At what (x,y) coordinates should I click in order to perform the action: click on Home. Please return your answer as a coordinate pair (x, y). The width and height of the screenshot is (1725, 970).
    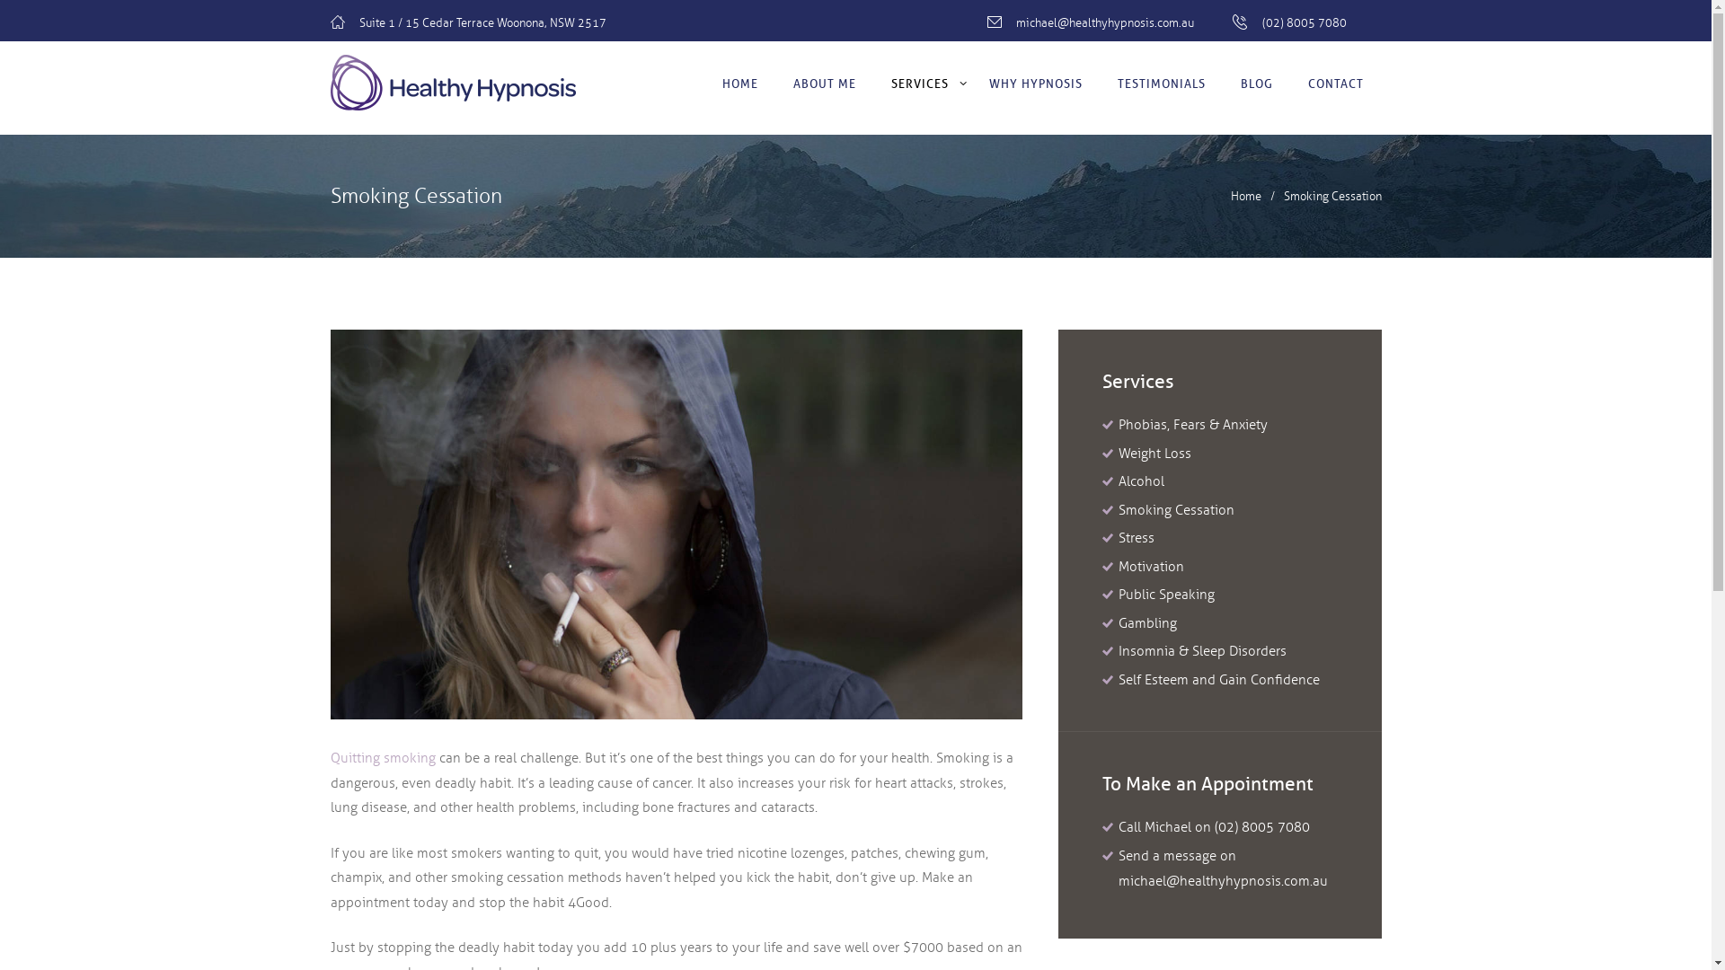
    Looking at the image, I should click on (1246, 197).